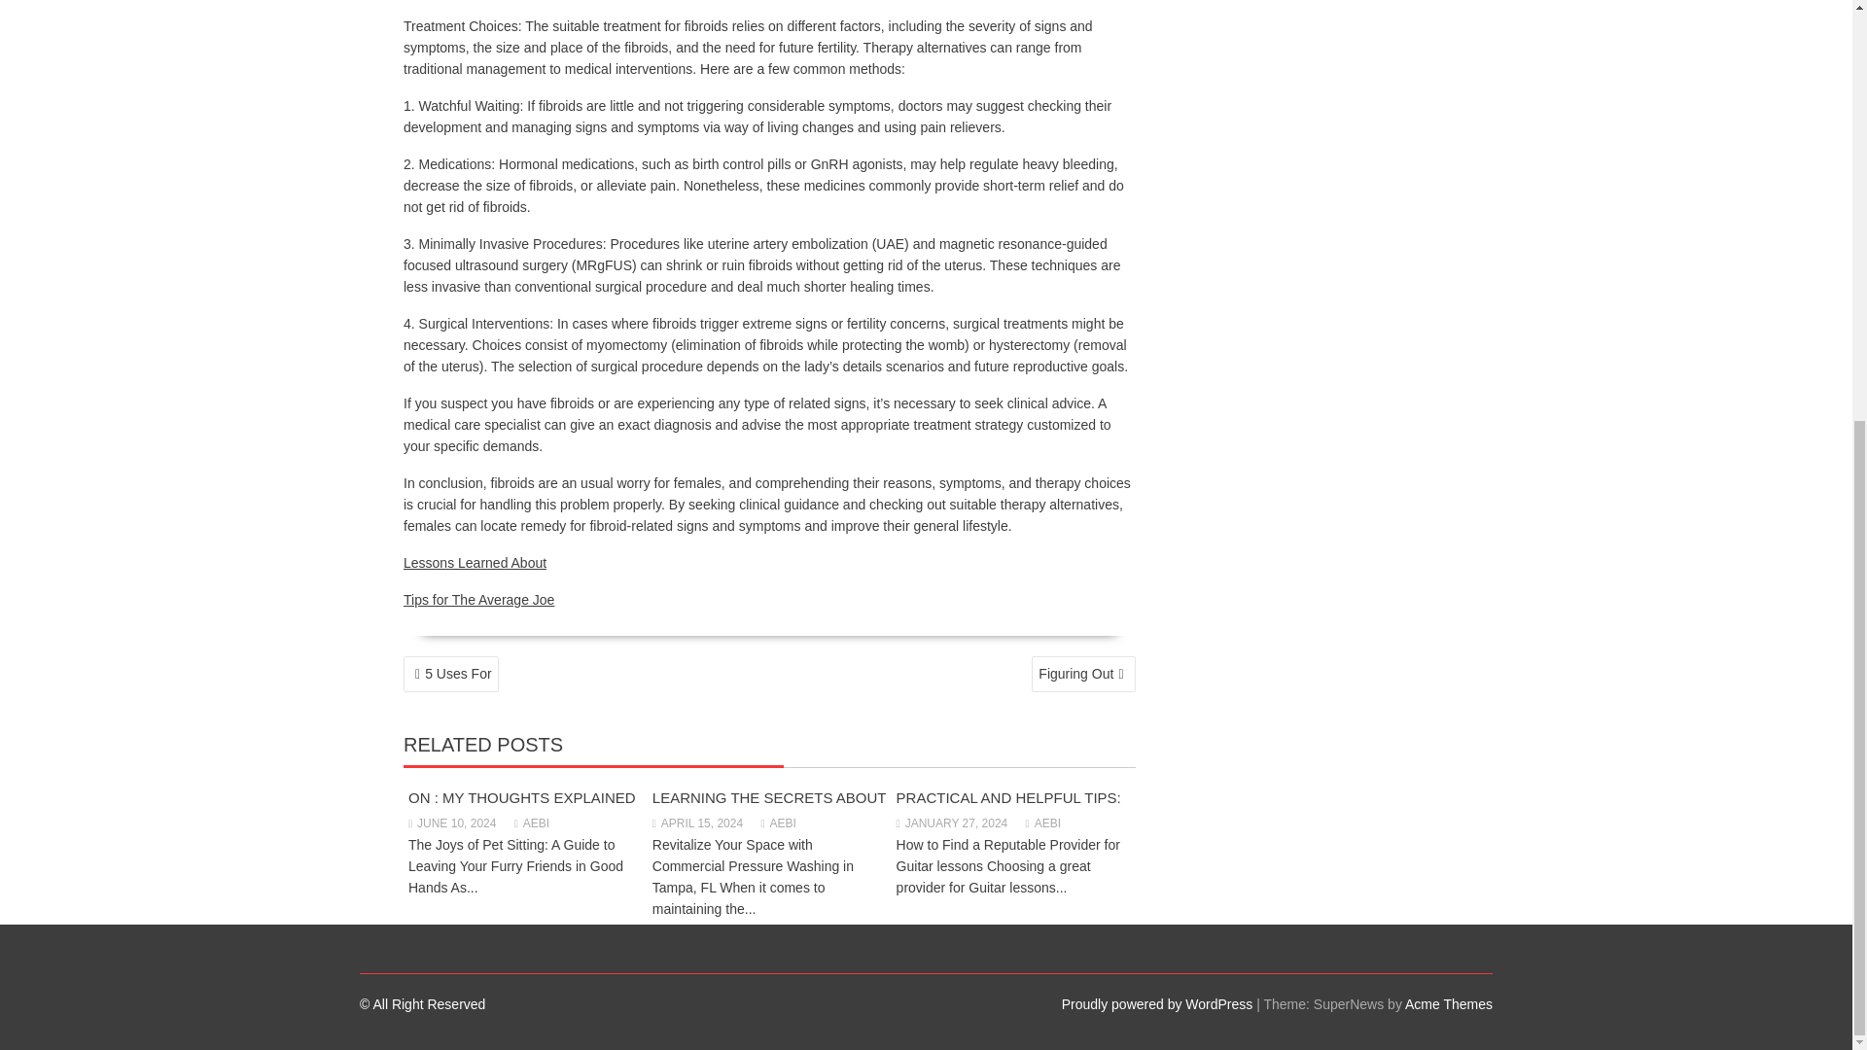 Image resolution: width=1867 pixels, height=1050 pixels. I want to click on APRIL 15, 2024, so click(697, 823).